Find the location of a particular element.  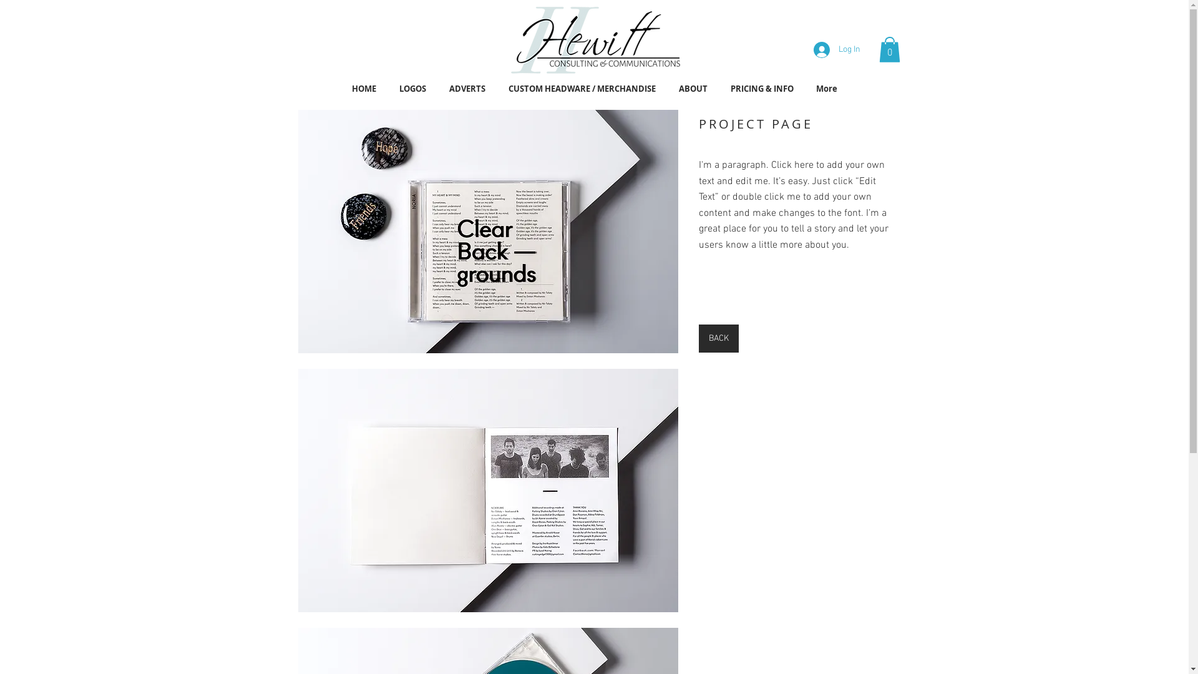

LOGOS is located at coordinates (413, 89).